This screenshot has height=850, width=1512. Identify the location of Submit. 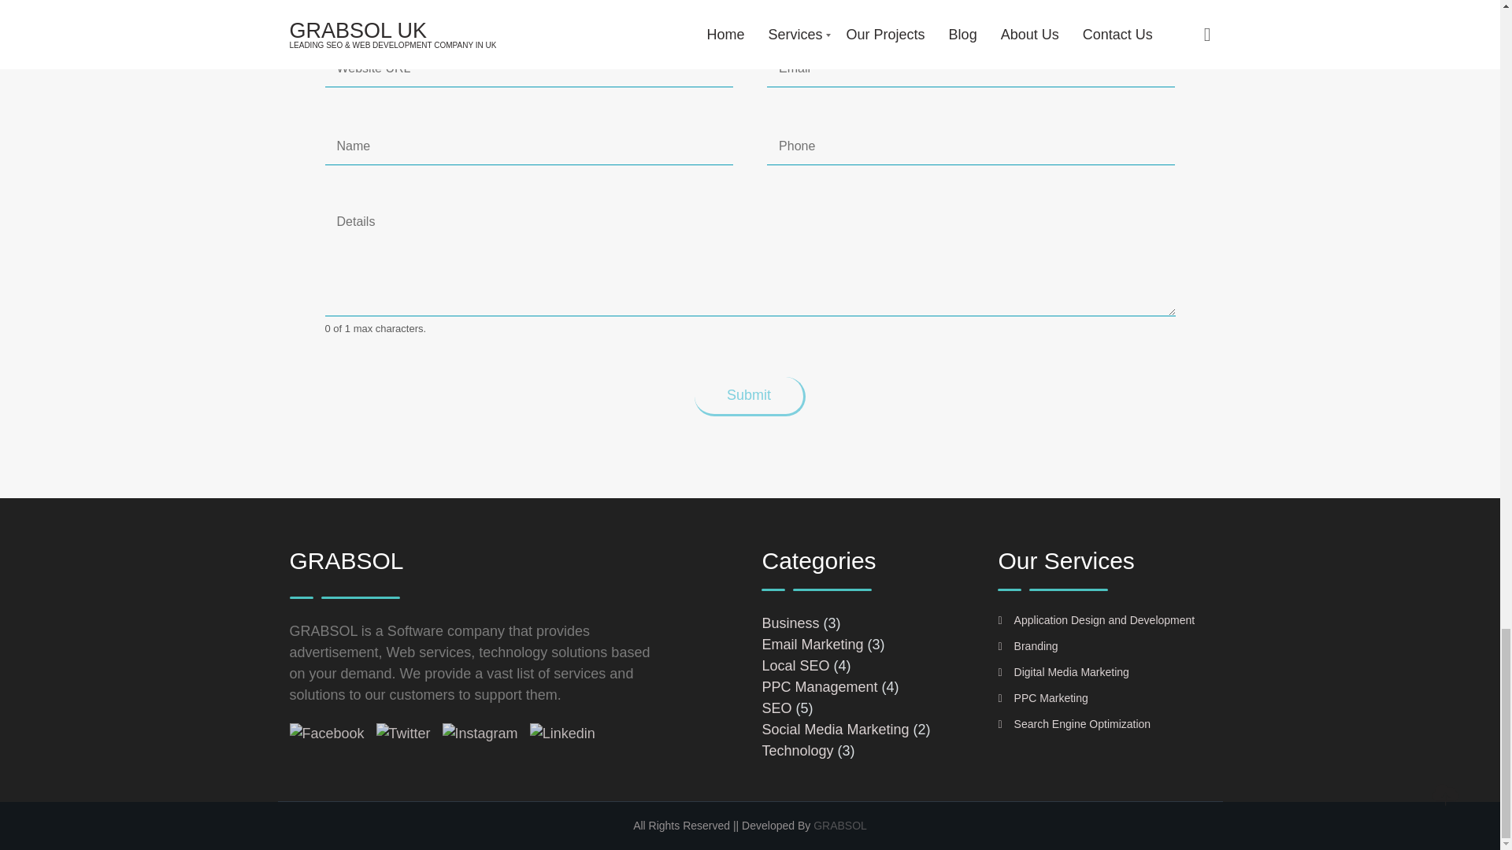
(750, 397).